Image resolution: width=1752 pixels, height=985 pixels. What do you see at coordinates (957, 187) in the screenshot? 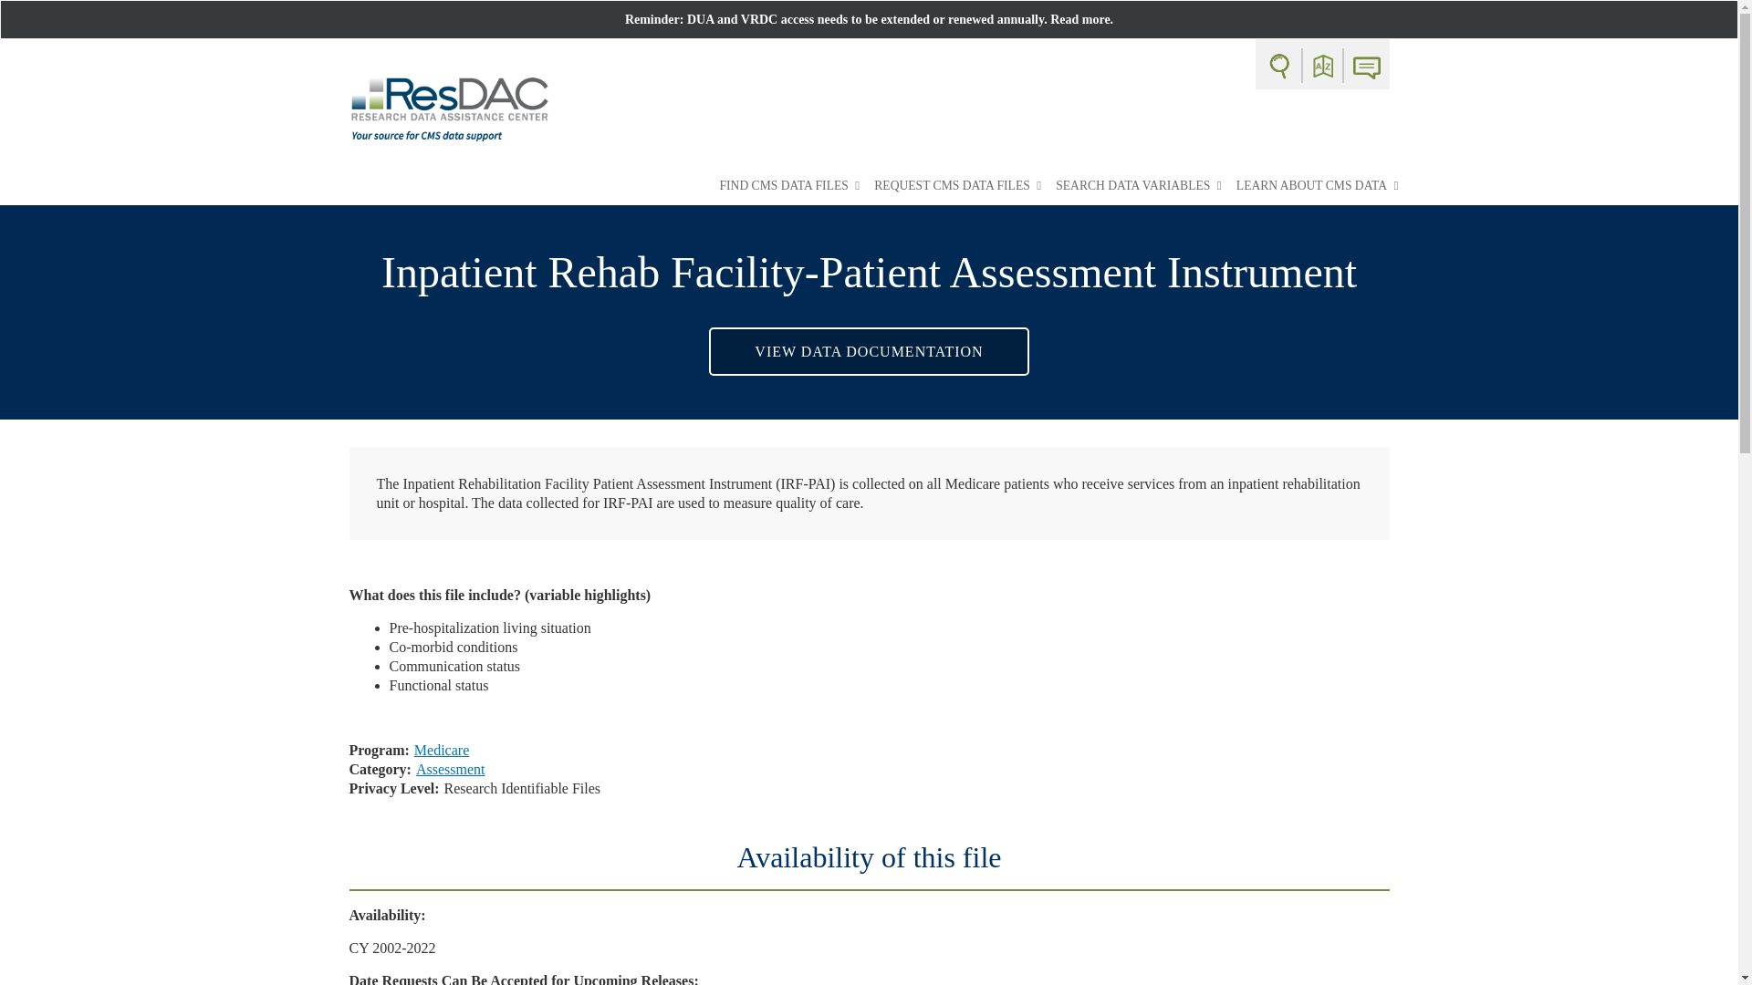
I see `REQUEST CMS DATA FILES` at bounding box center [957, 187].